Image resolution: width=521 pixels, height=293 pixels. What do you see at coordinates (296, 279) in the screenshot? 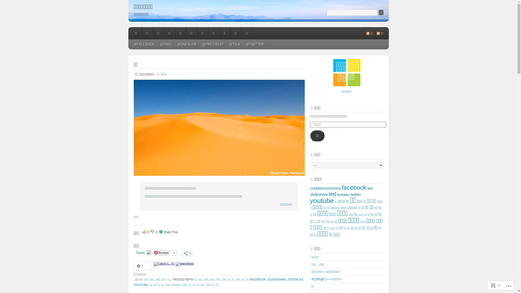
I see `TEDTALKS` at bounding box center [296, 279].